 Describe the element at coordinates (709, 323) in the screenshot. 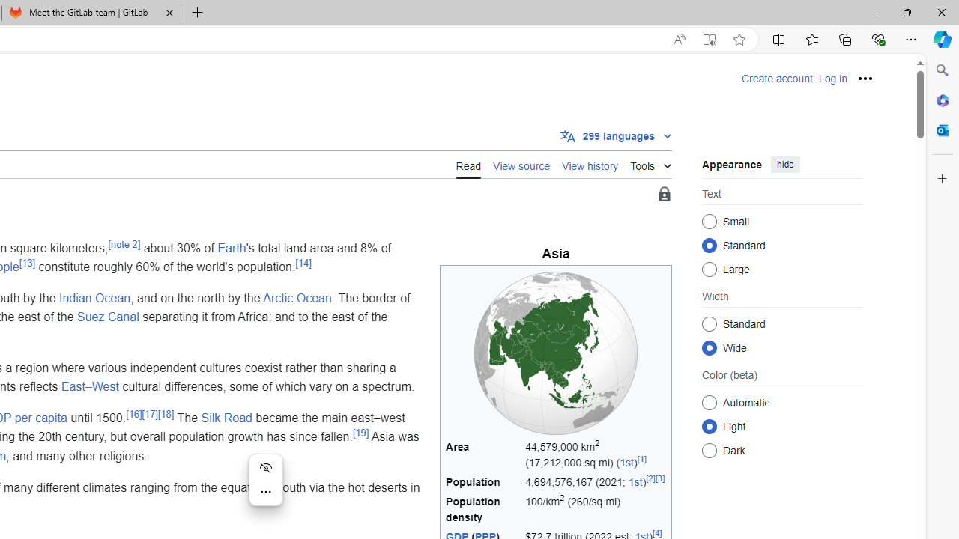

I see `Standard` at that location.